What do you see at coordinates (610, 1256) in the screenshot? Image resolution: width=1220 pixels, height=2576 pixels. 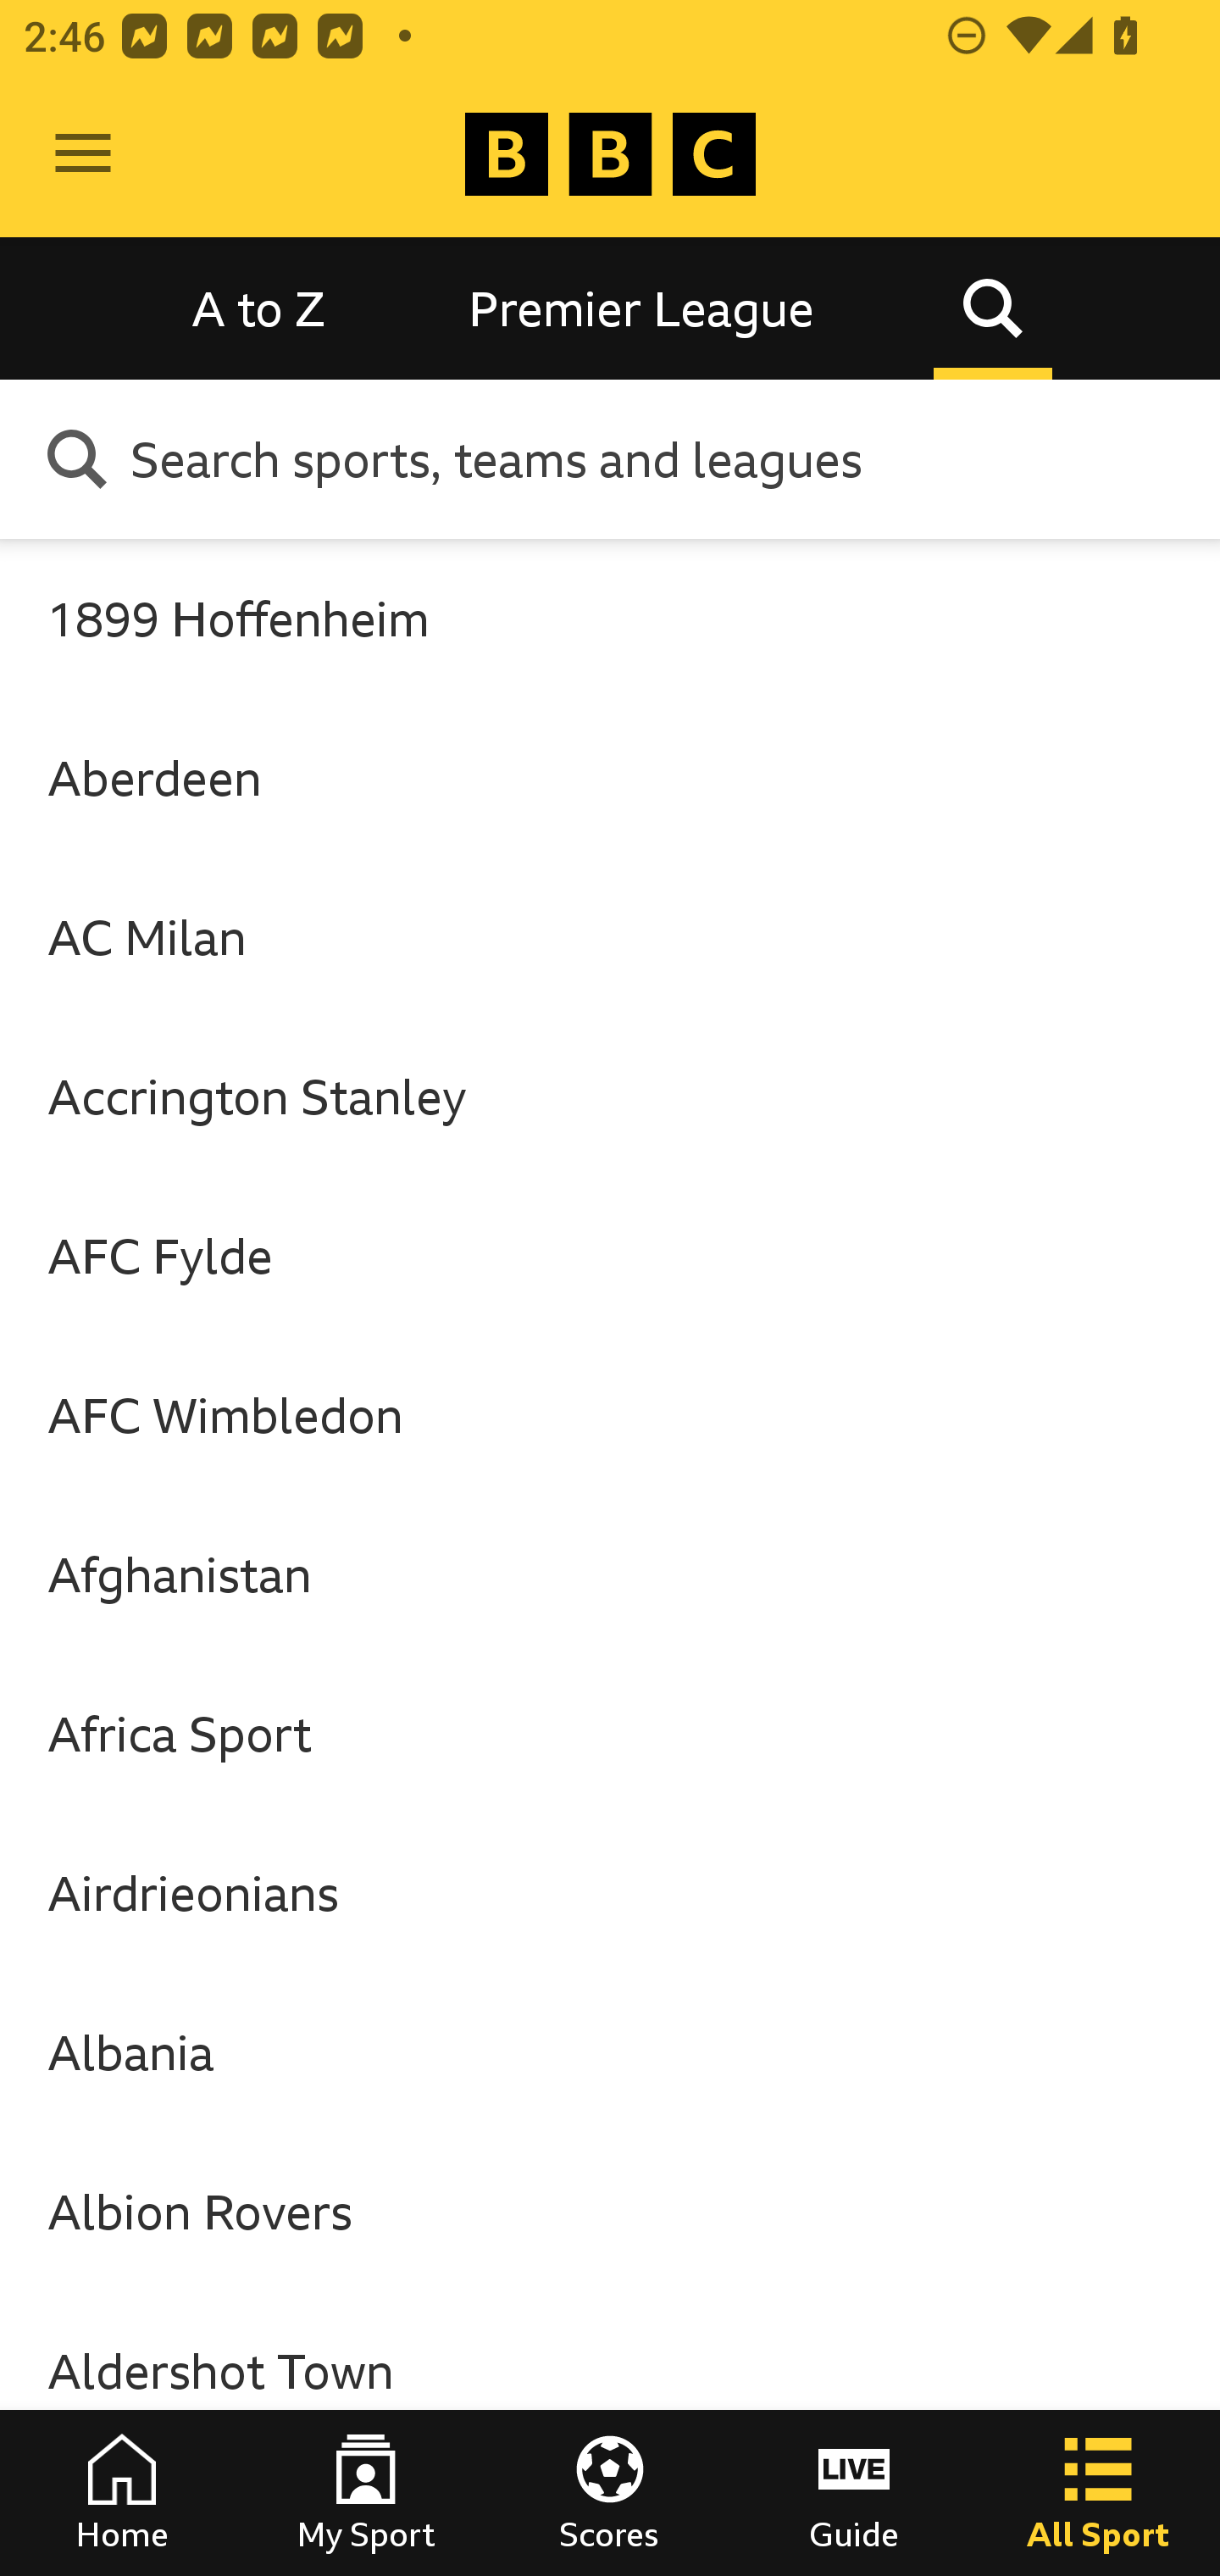 I see `AFC Fylde` at bounding box center [610, 1256].